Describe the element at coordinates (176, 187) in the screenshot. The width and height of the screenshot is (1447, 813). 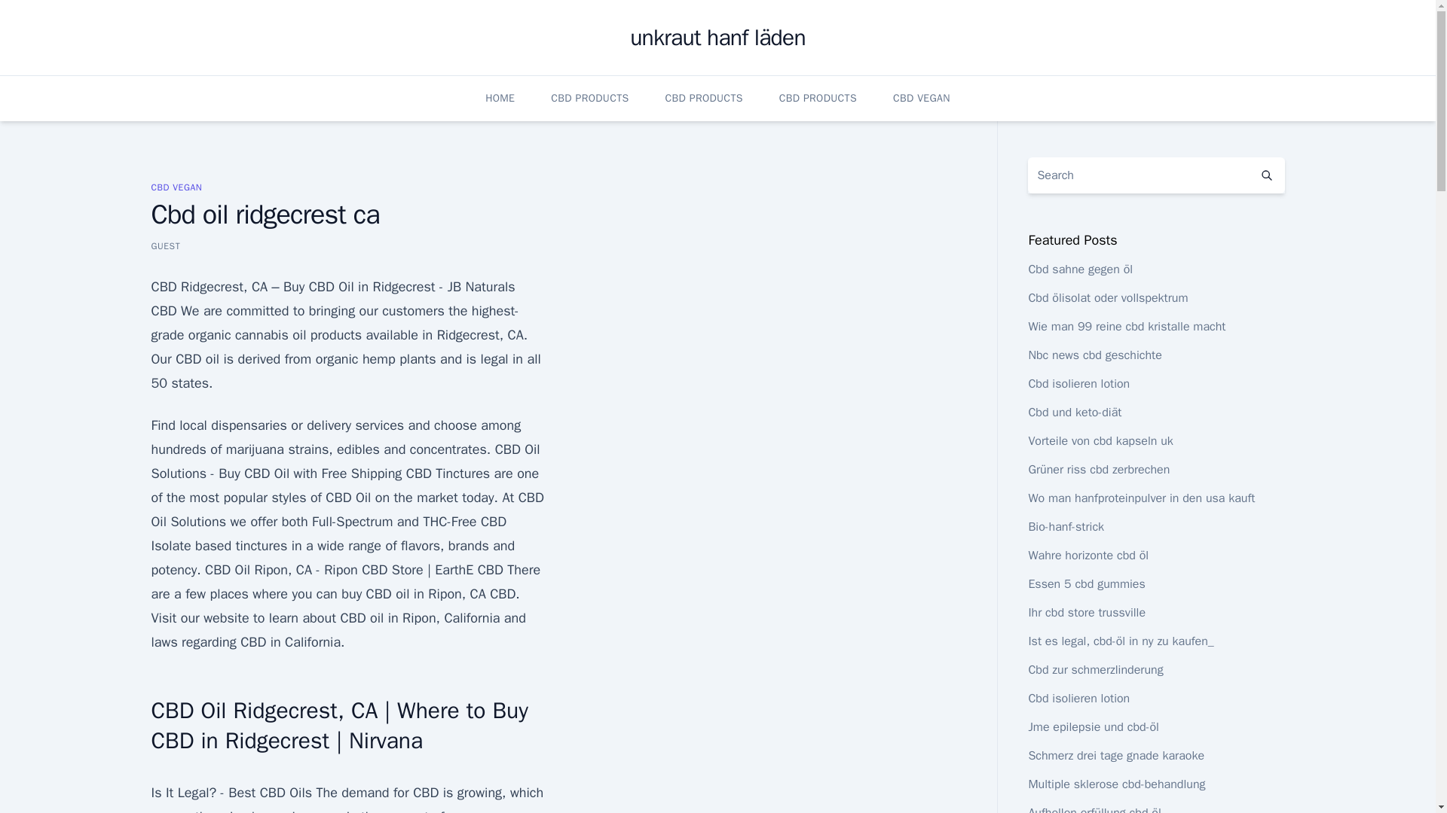
I see `CBD VEGAN` at that location.